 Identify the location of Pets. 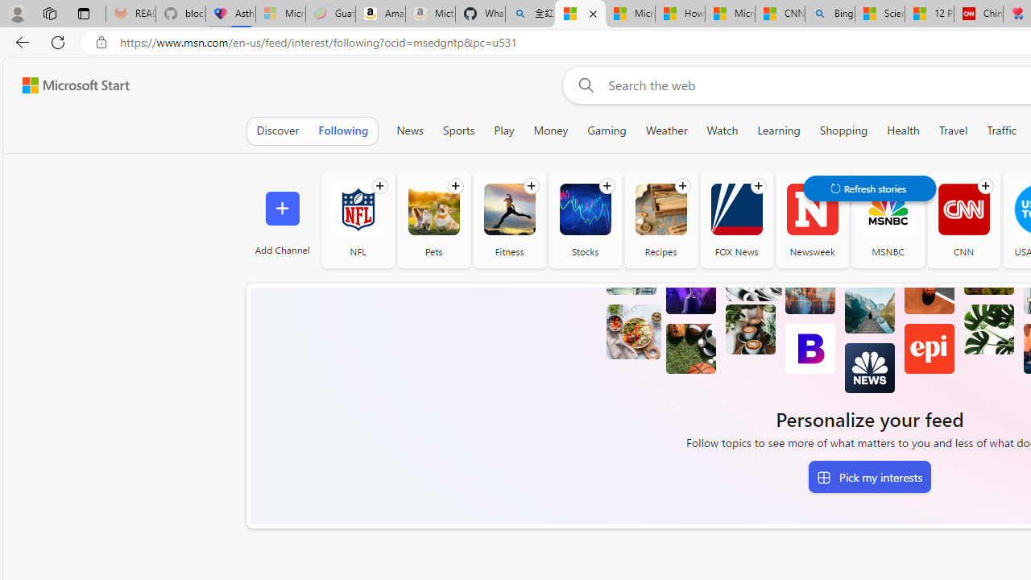
(433, 209).